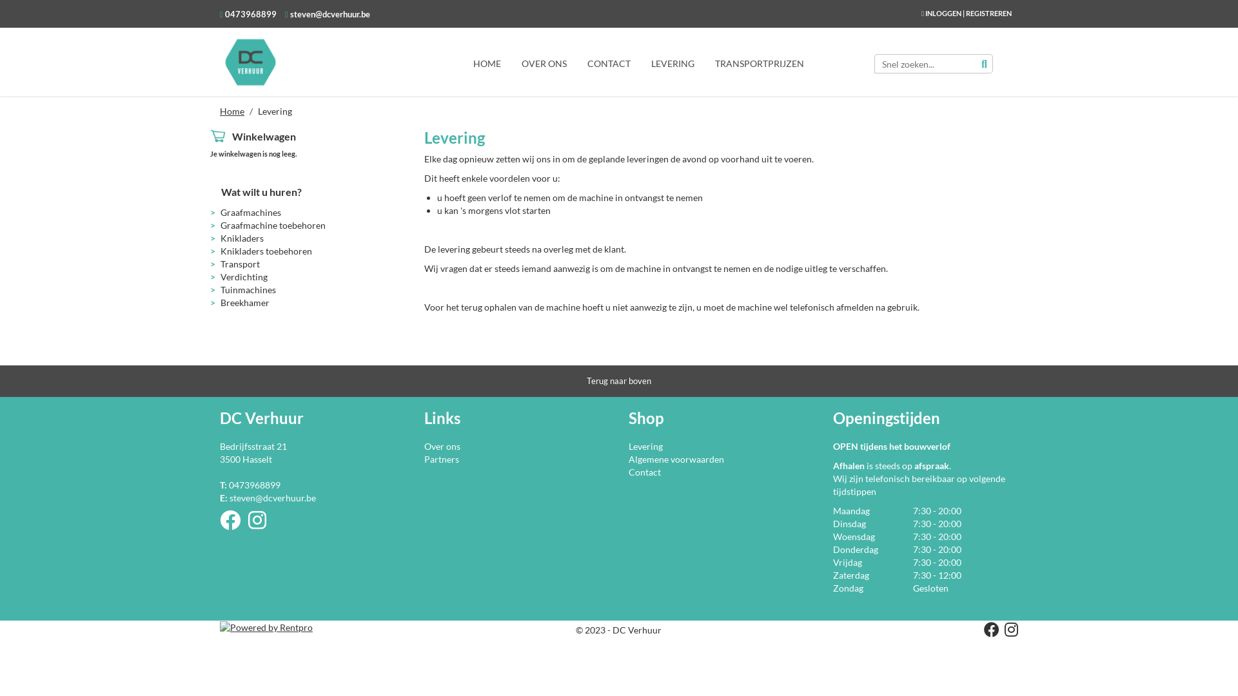  What do you see at coordinates (609, 63) in the screenshot?
I see `CONTACT` at bounding box center [609, 63].